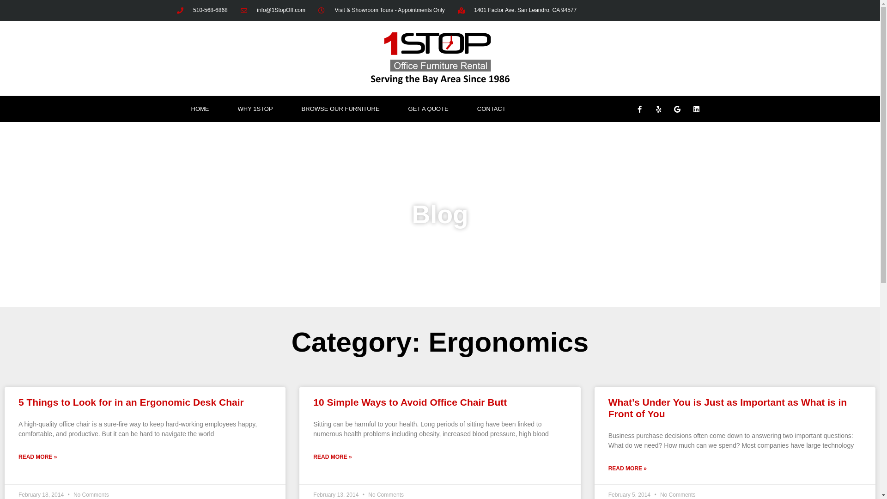 The width and height of the screenshot is (887, 499). What do you see at coordinates (255, 109) in the screenshot?
I see `WHY 1STOP` at bounding box center [255, 109].